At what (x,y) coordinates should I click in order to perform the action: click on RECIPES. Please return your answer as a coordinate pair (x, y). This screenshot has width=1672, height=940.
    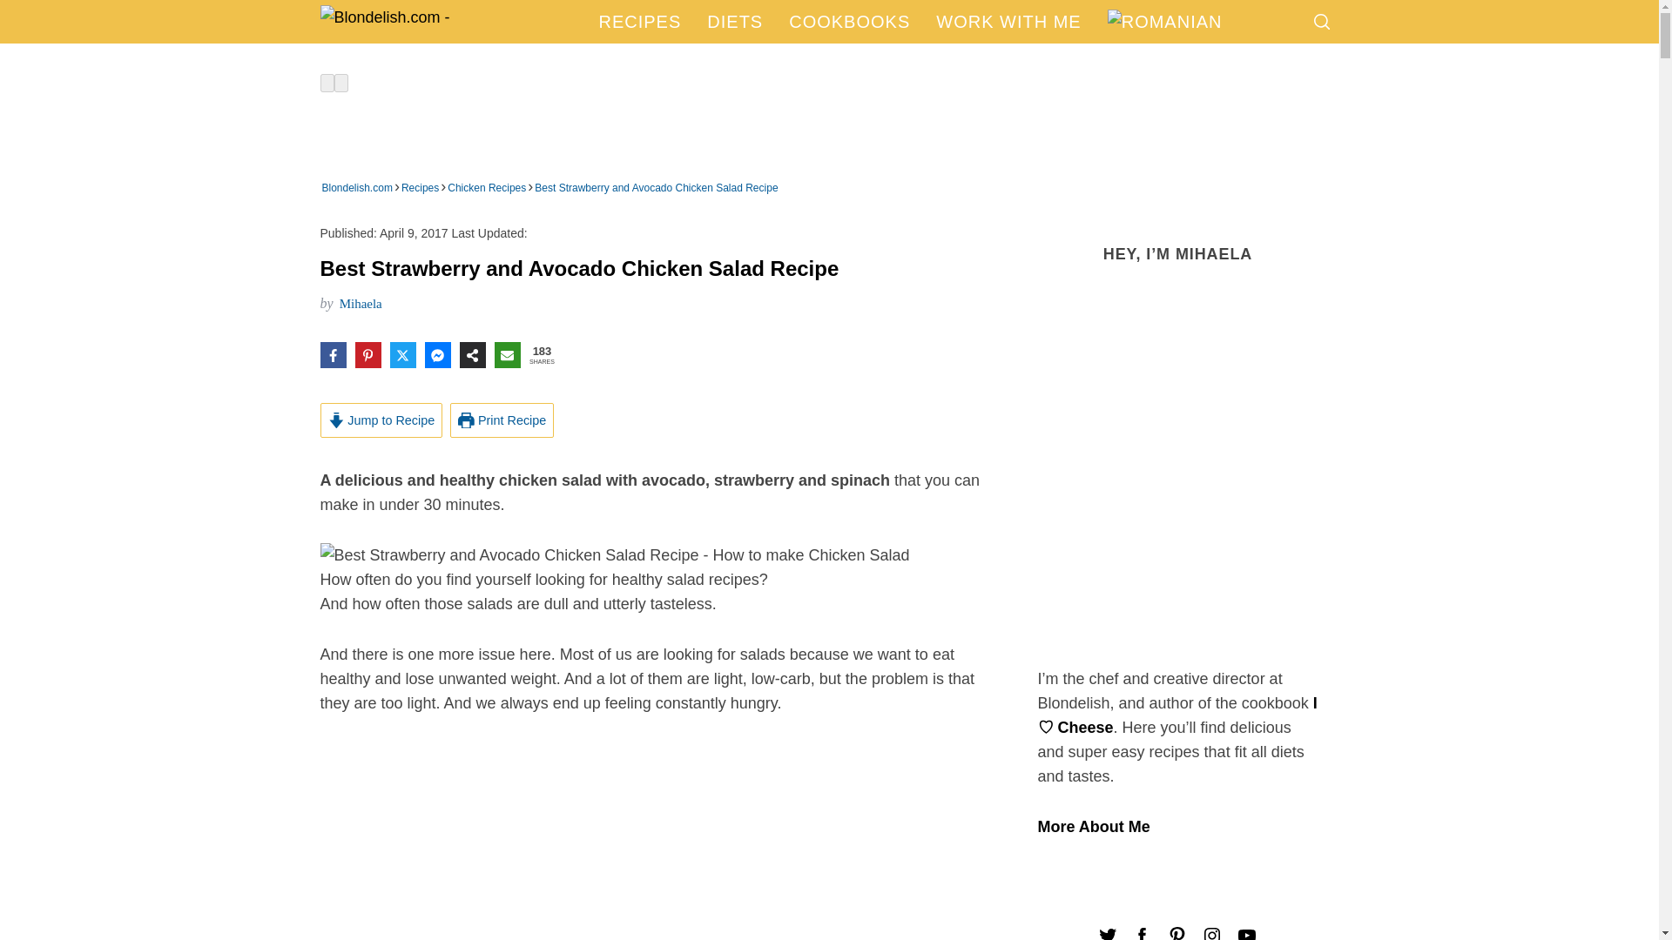
    Looking at the image, I should click on (639, 21).